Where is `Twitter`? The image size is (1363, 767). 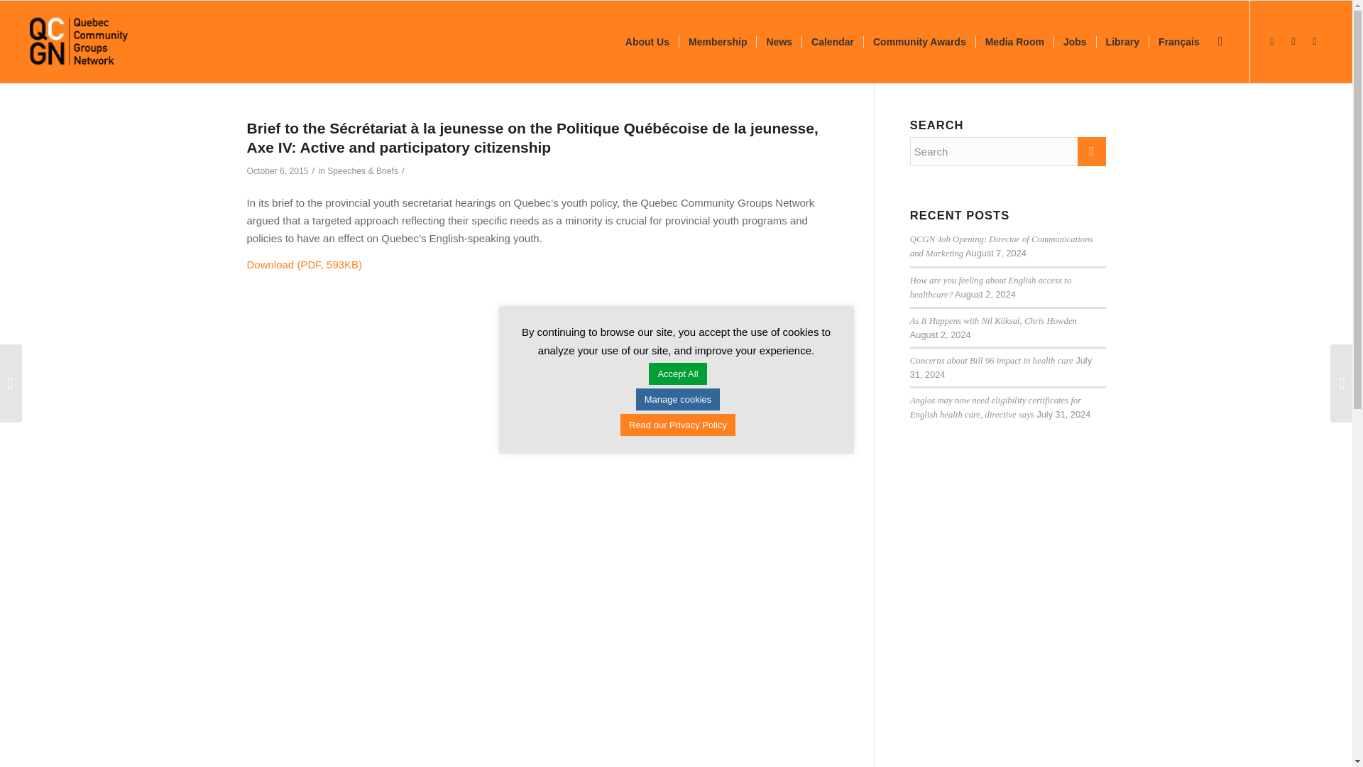 Twitter is located at coordinates (1293, 41).